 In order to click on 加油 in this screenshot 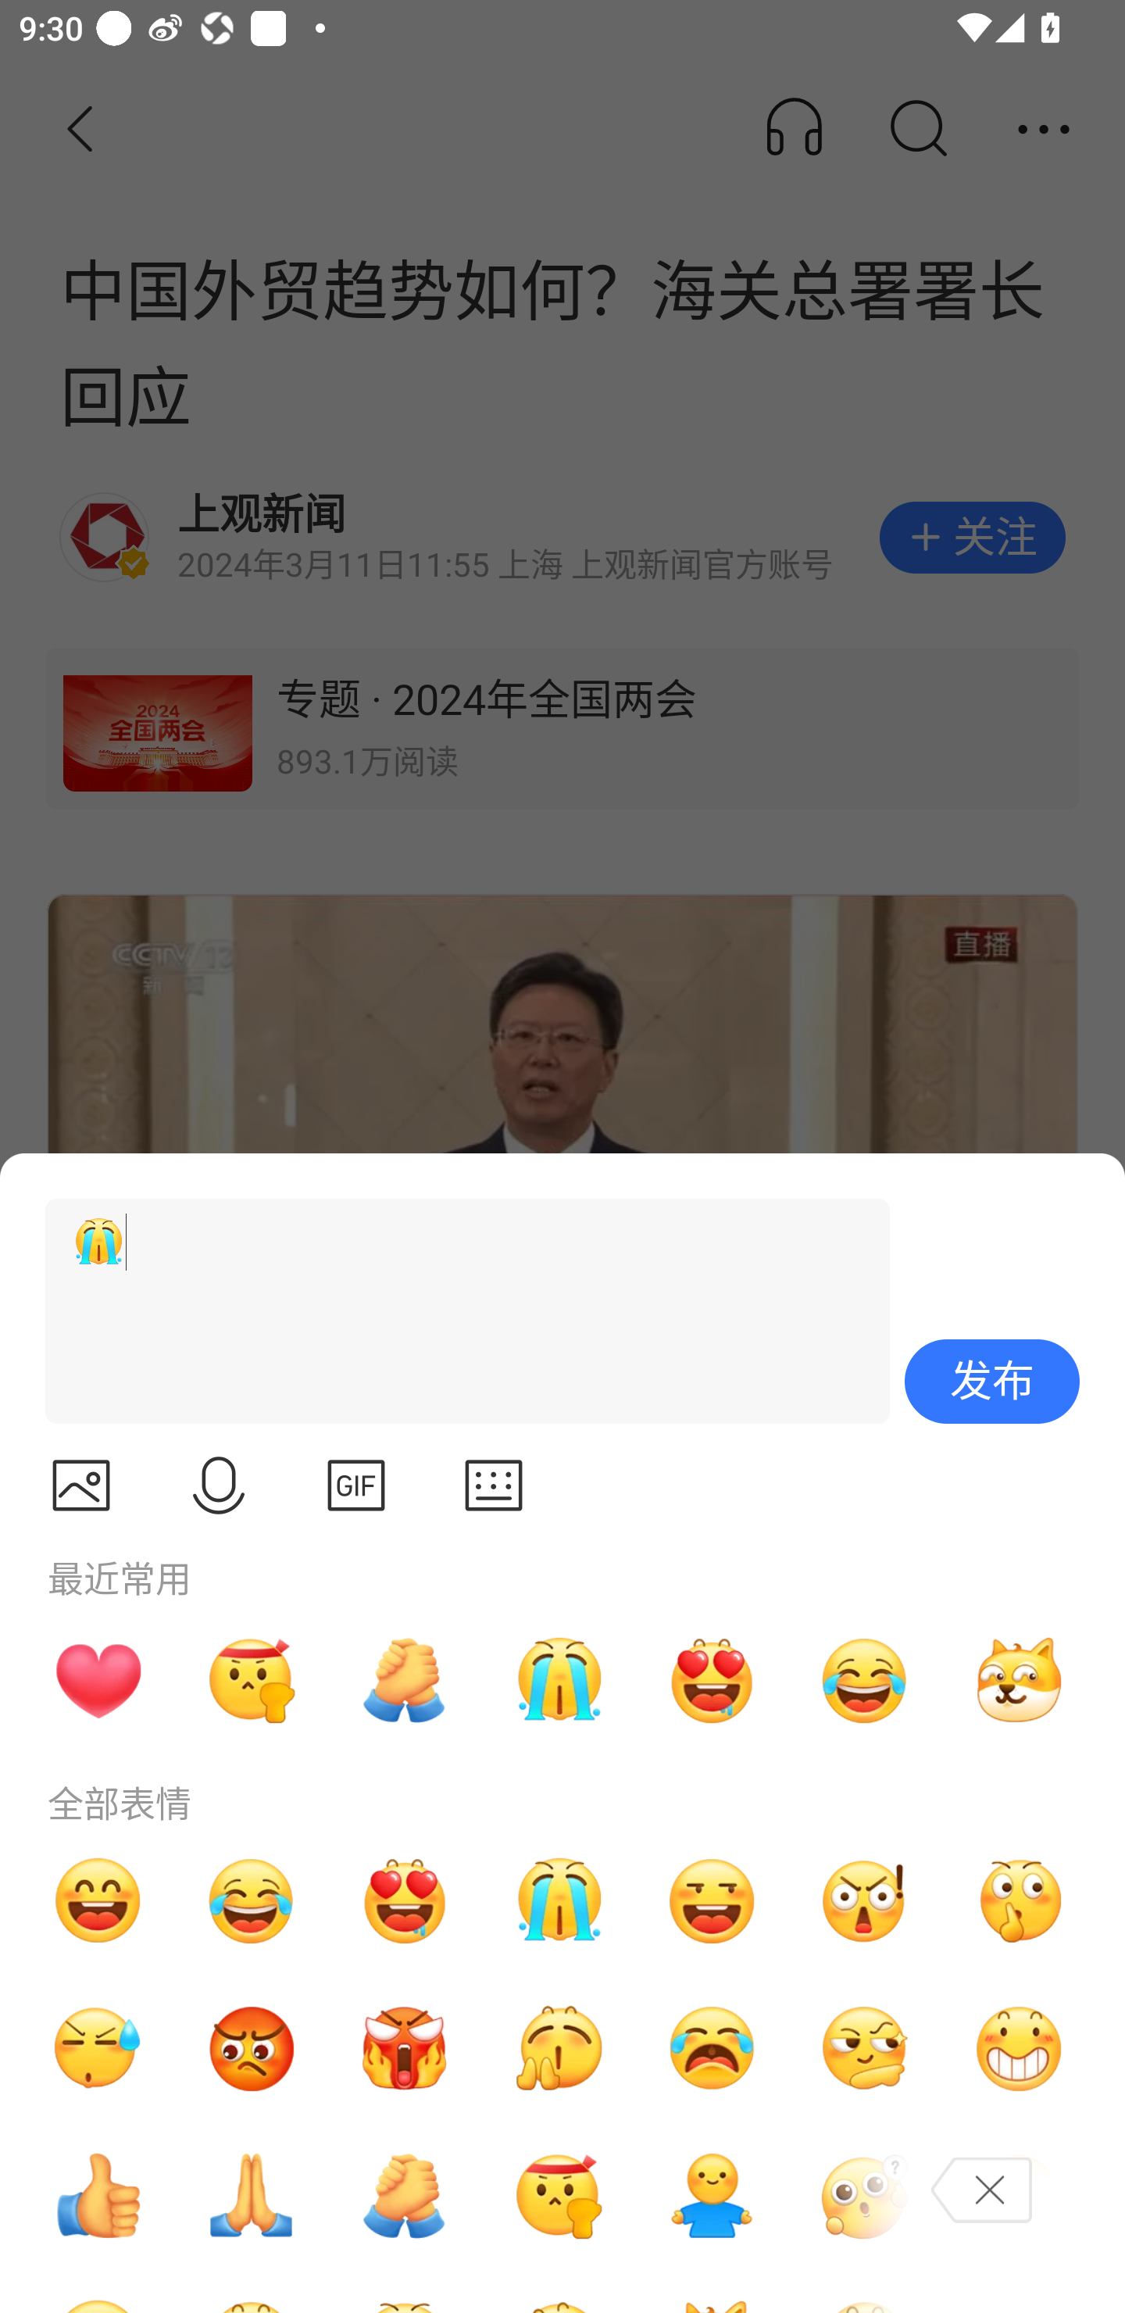, I will do `click(405, 1680)`.